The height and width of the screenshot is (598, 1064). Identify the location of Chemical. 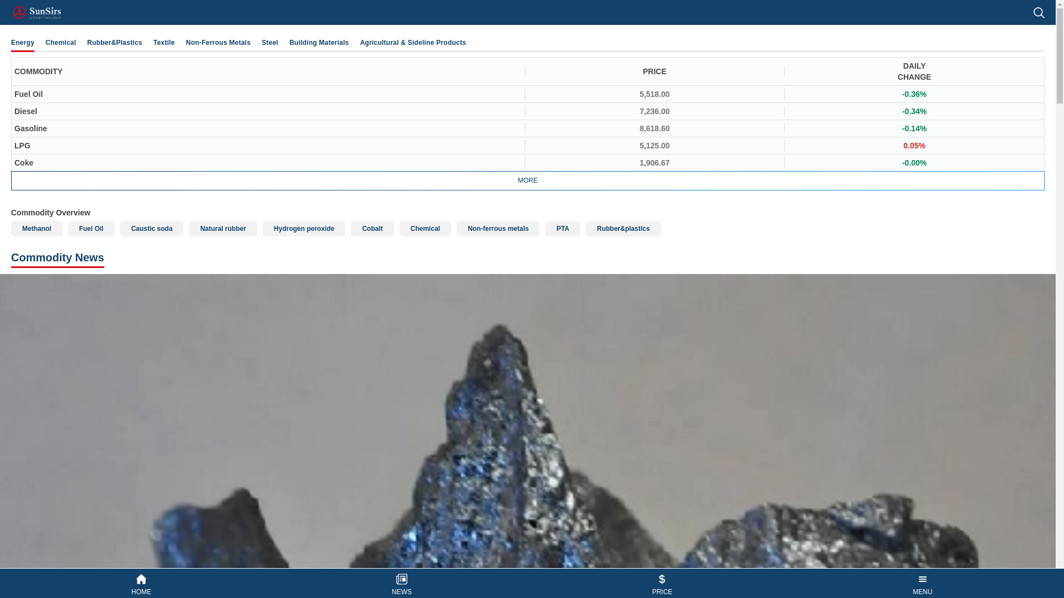
(60, 42).